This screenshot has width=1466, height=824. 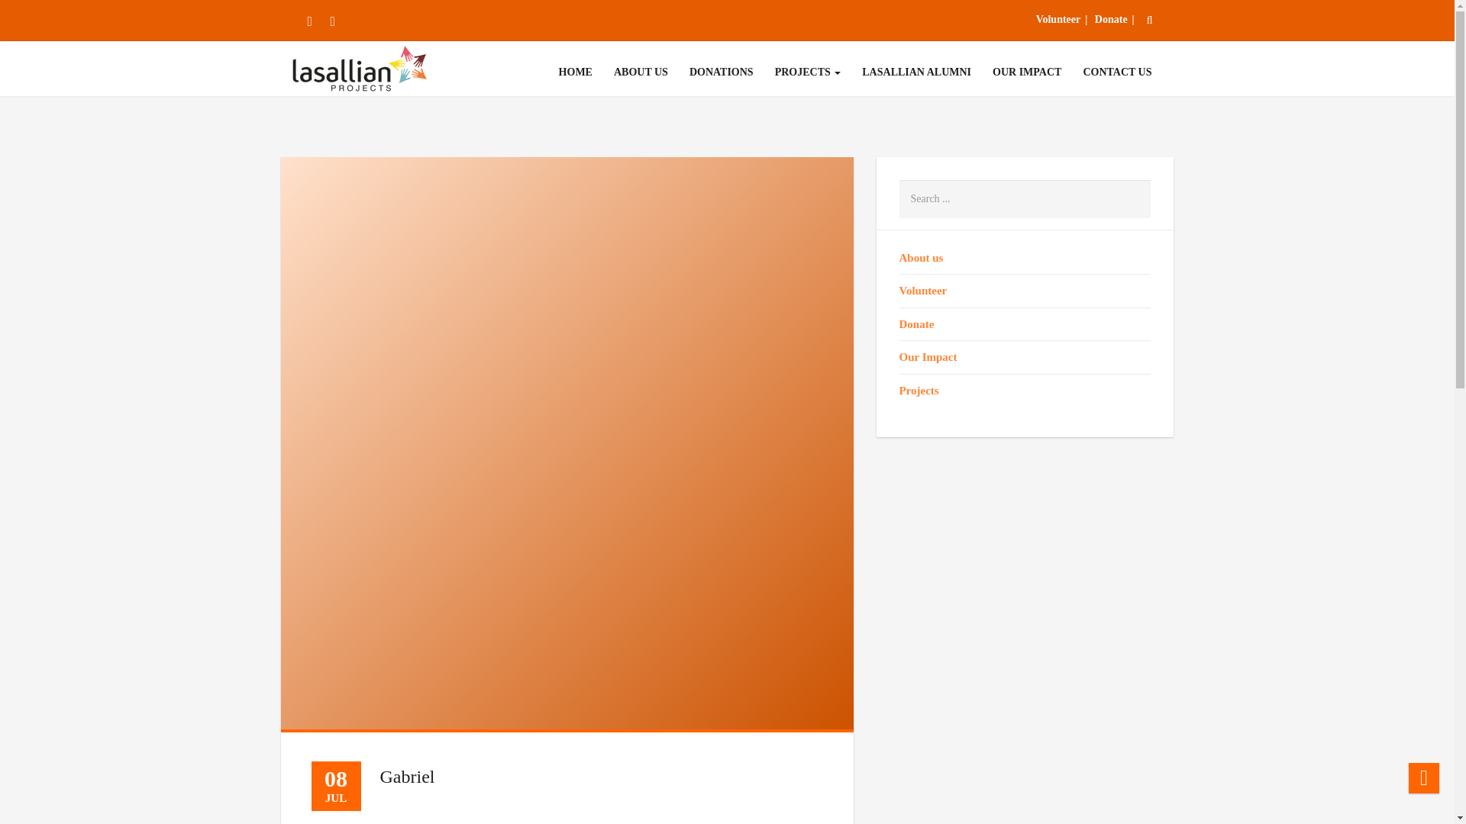 What do you see at coordinates (1026, 72) in the screenshot?
I see `OUR IMPACT` at bounding box center [1026, 72].